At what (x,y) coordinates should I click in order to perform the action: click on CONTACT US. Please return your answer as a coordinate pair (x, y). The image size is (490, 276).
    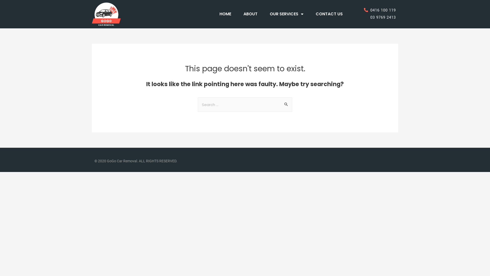
    Looking at the image, I should click on (329, 14).